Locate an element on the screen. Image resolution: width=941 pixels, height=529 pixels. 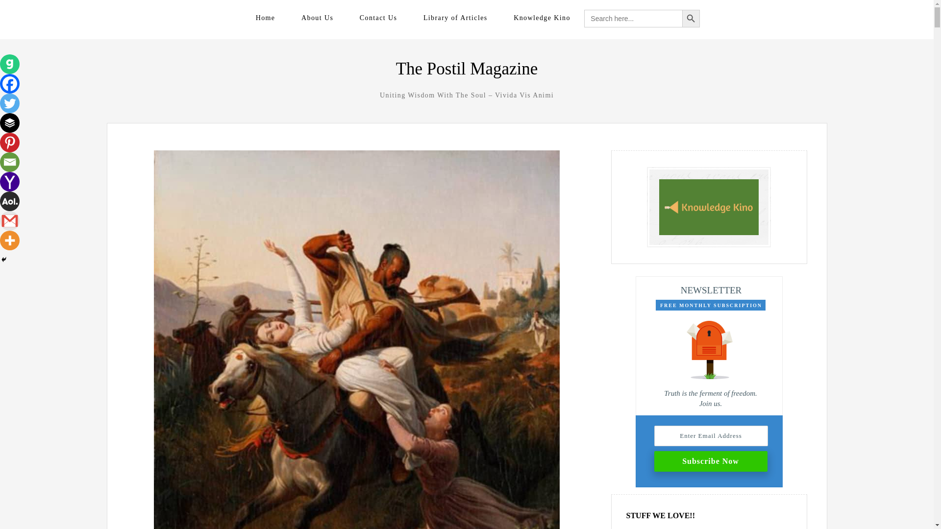
AOL Mail is located at coordinates (10, 201).